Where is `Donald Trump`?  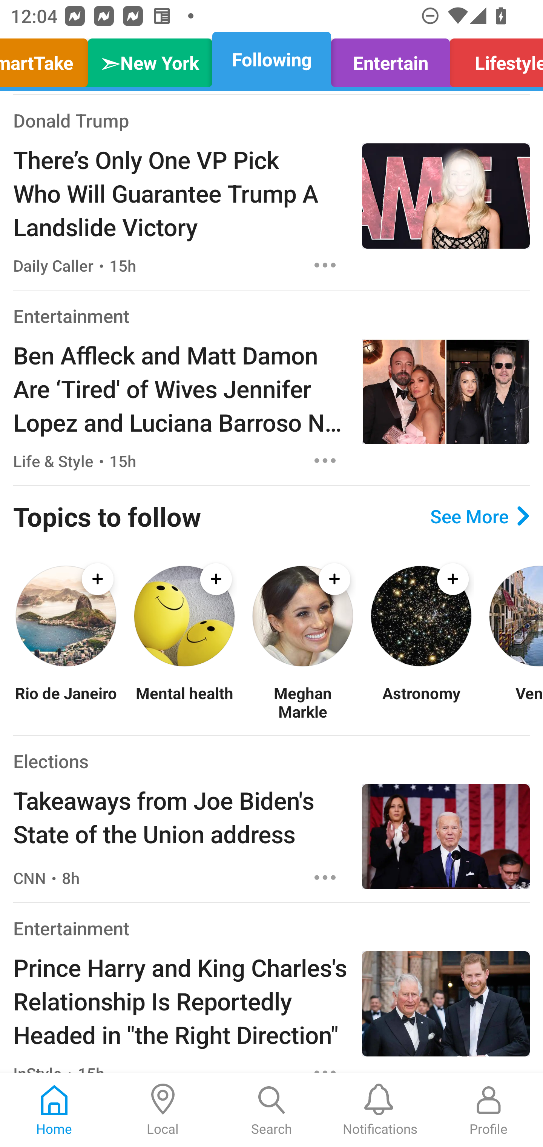
Donald Trump is located at coordinates (71, 120).